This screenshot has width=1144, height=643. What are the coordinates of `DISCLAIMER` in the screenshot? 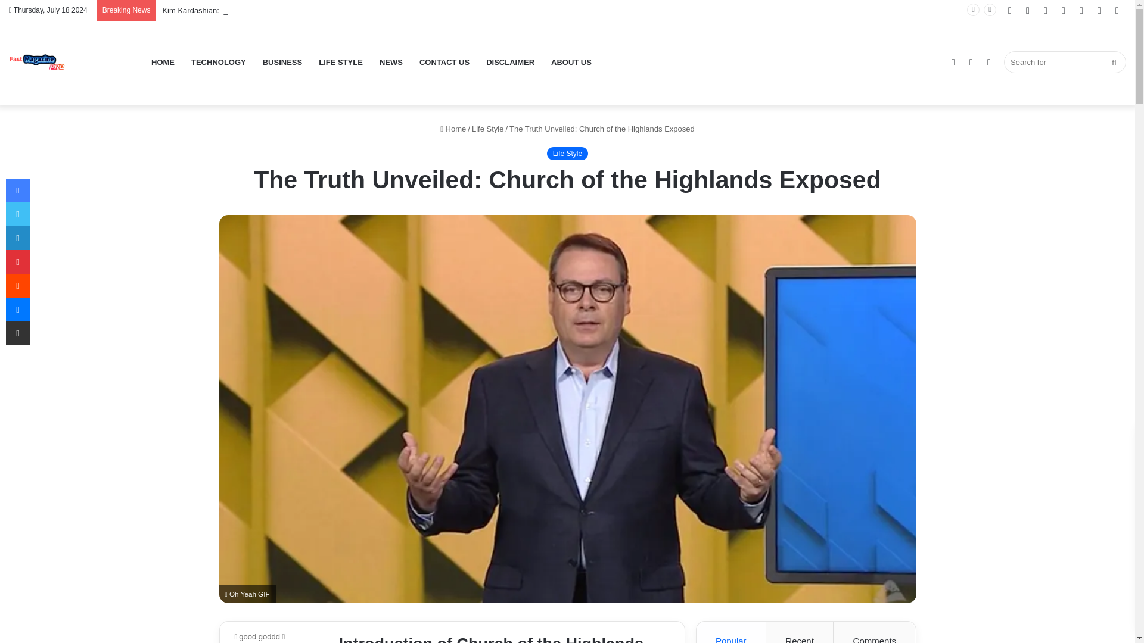 It's located at (510, 62).